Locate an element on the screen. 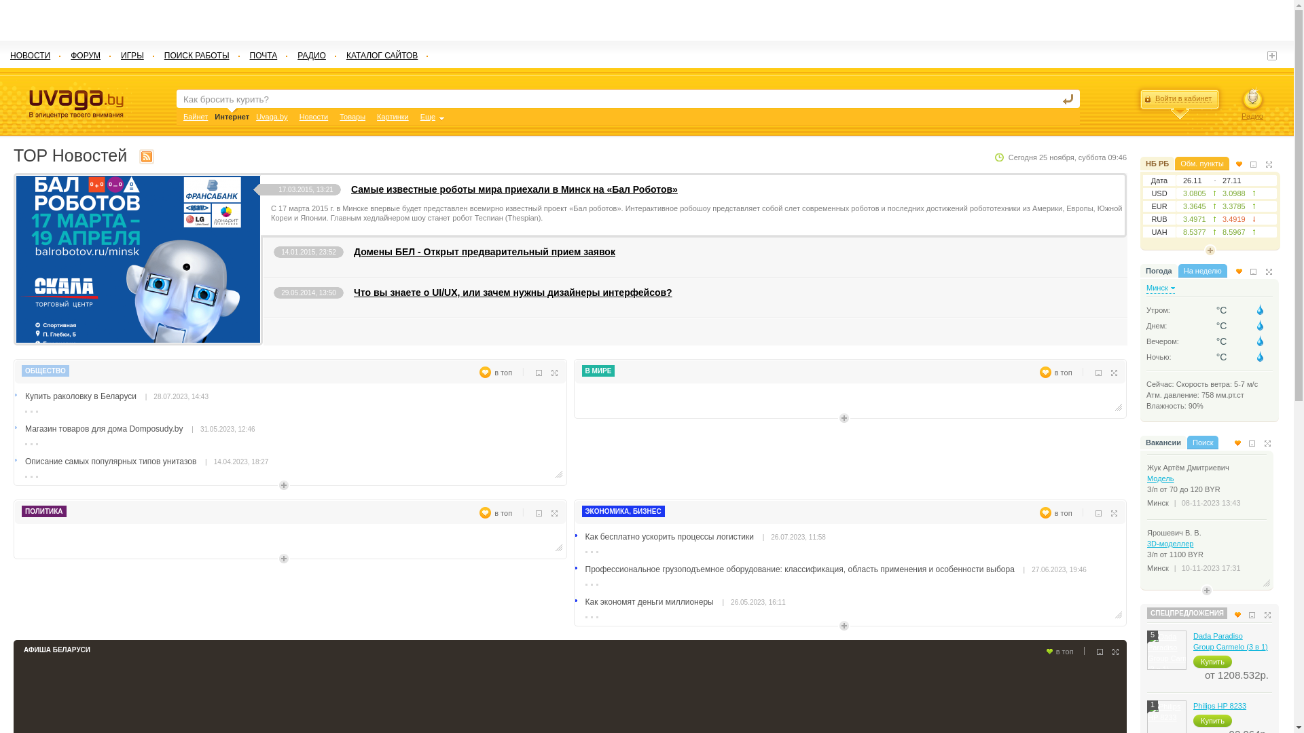 This screenshot has height=733, width=1304. 5 is located at coordinates (1167, 650).